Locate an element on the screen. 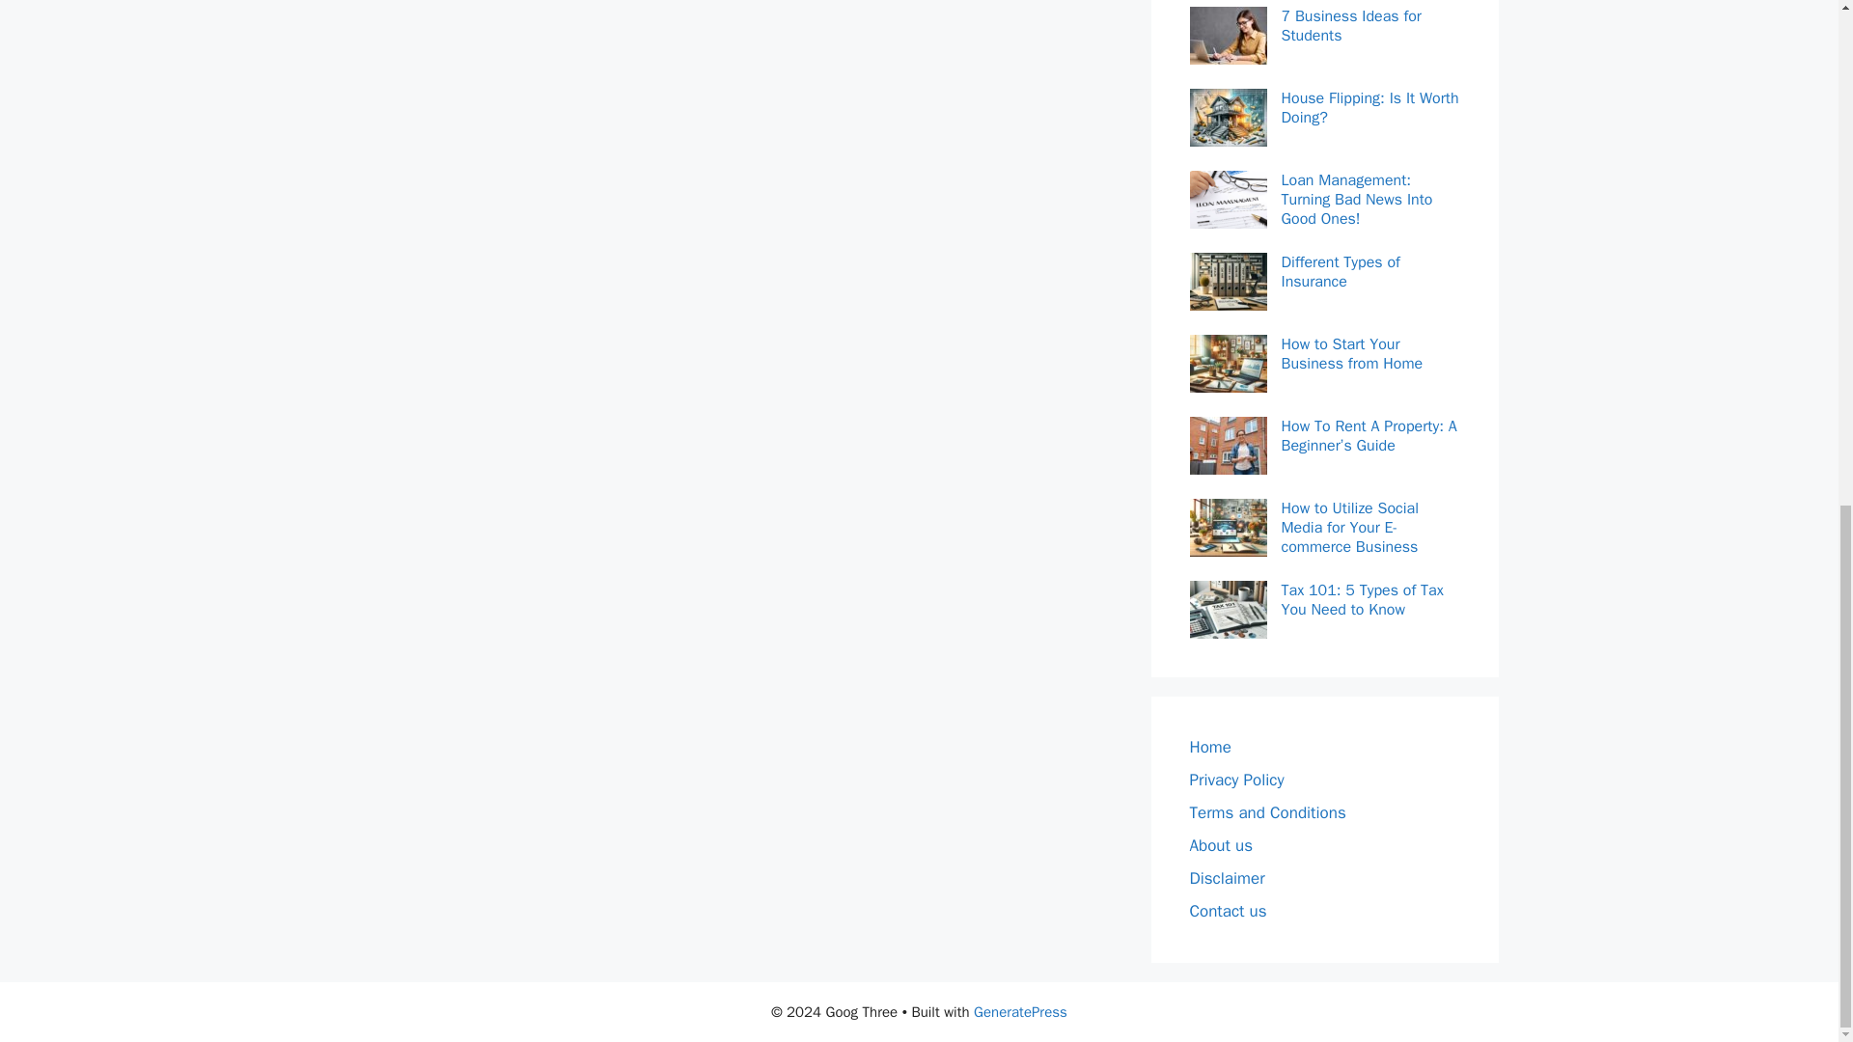  7 Business Ideas for Students  is located at coordinates (1370, 25).